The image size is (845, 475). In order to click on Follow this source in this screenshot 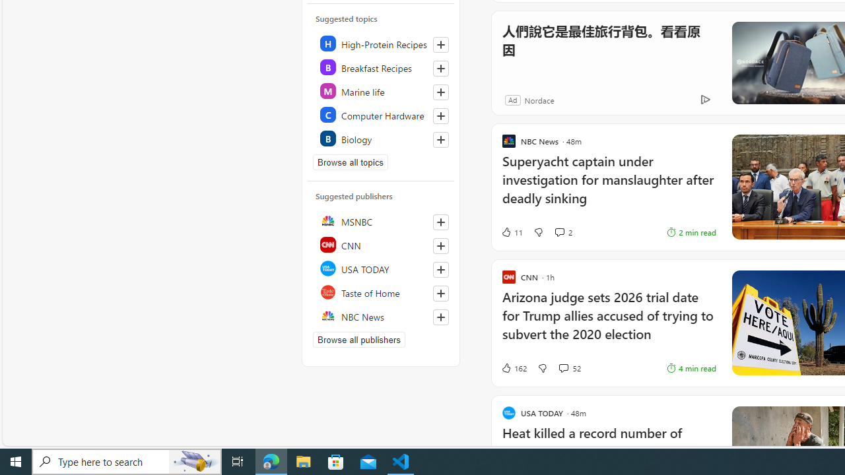, I will do `click(441, 317)`.